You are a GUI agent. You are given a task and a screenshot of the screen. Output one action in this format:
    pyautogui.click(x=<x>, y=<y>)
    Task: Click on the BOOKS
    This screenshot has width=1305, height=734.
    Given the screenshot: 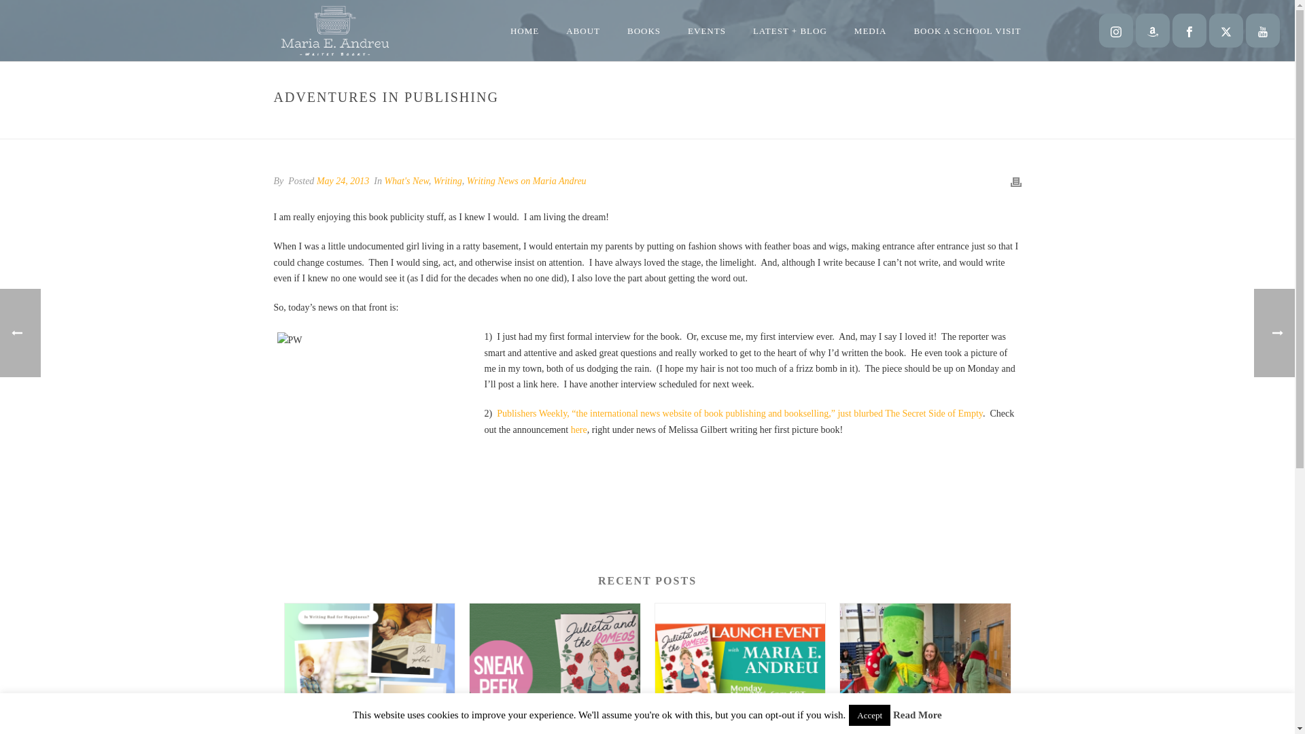 What is the action you would take?
    pyautogui.click(x=644, y=31)
    